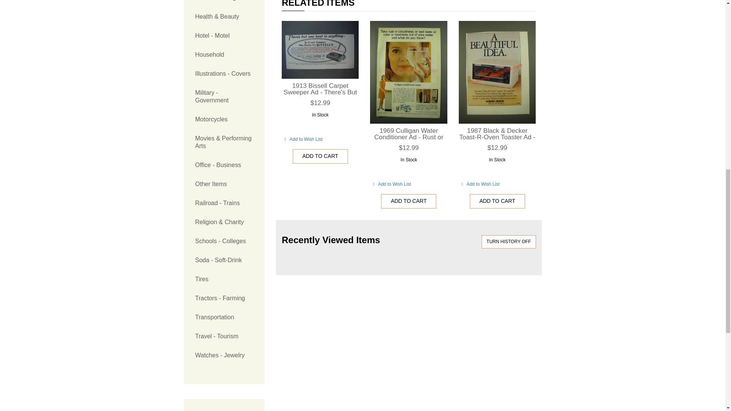 This screenshot has height=411, width=731. Describe the element at coordinates (224, 165) in the screenshot. I see `Office - Business` at that location.